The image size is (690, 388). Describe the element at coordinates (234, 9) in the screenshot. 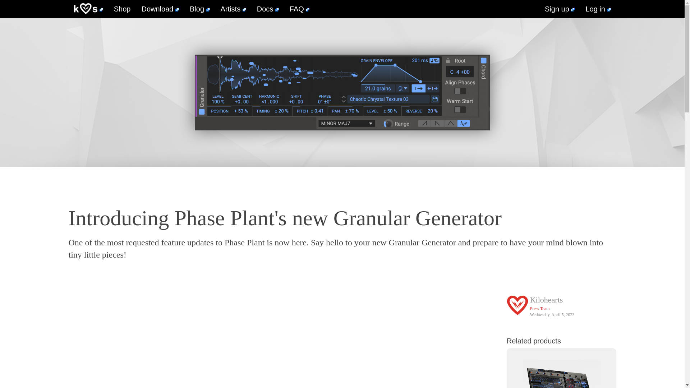

I see `Artists` at that location.